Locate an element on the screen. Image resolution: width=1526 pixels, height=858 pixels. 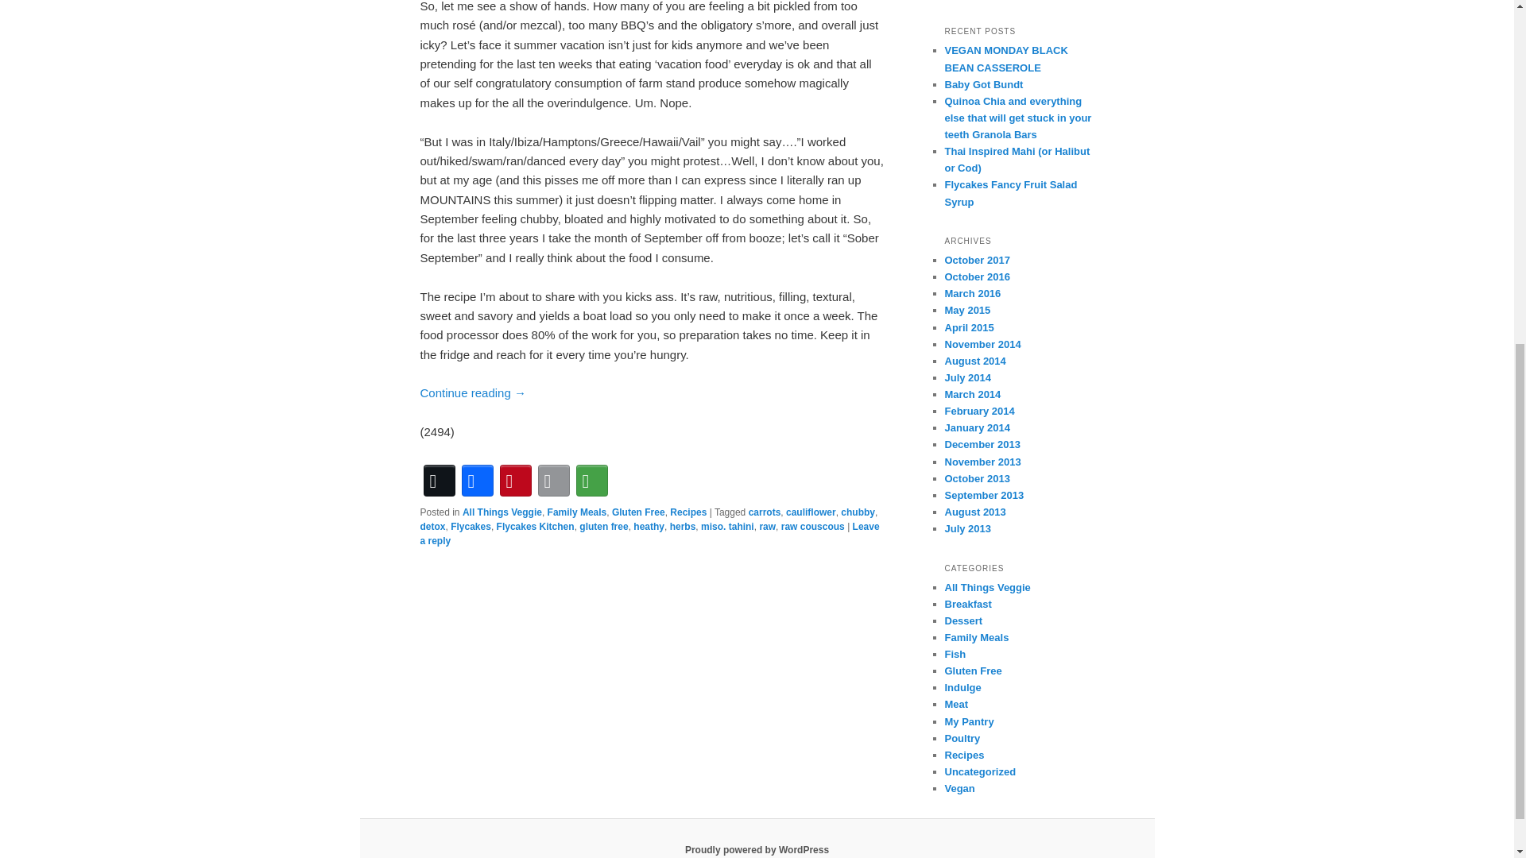
Gluten Free is located at coordinates (638, 512).